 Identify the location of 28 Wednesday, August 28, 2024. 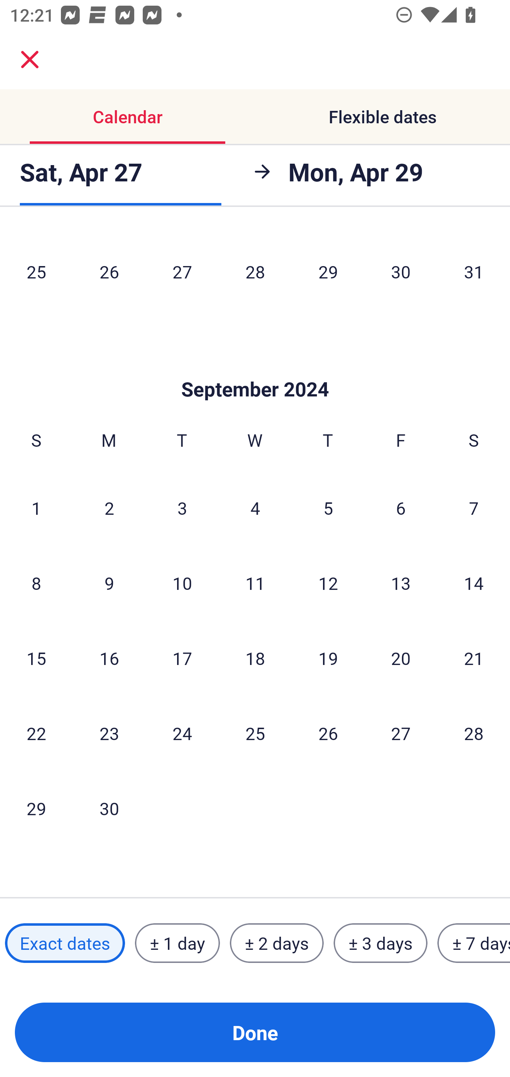
(255, 271).